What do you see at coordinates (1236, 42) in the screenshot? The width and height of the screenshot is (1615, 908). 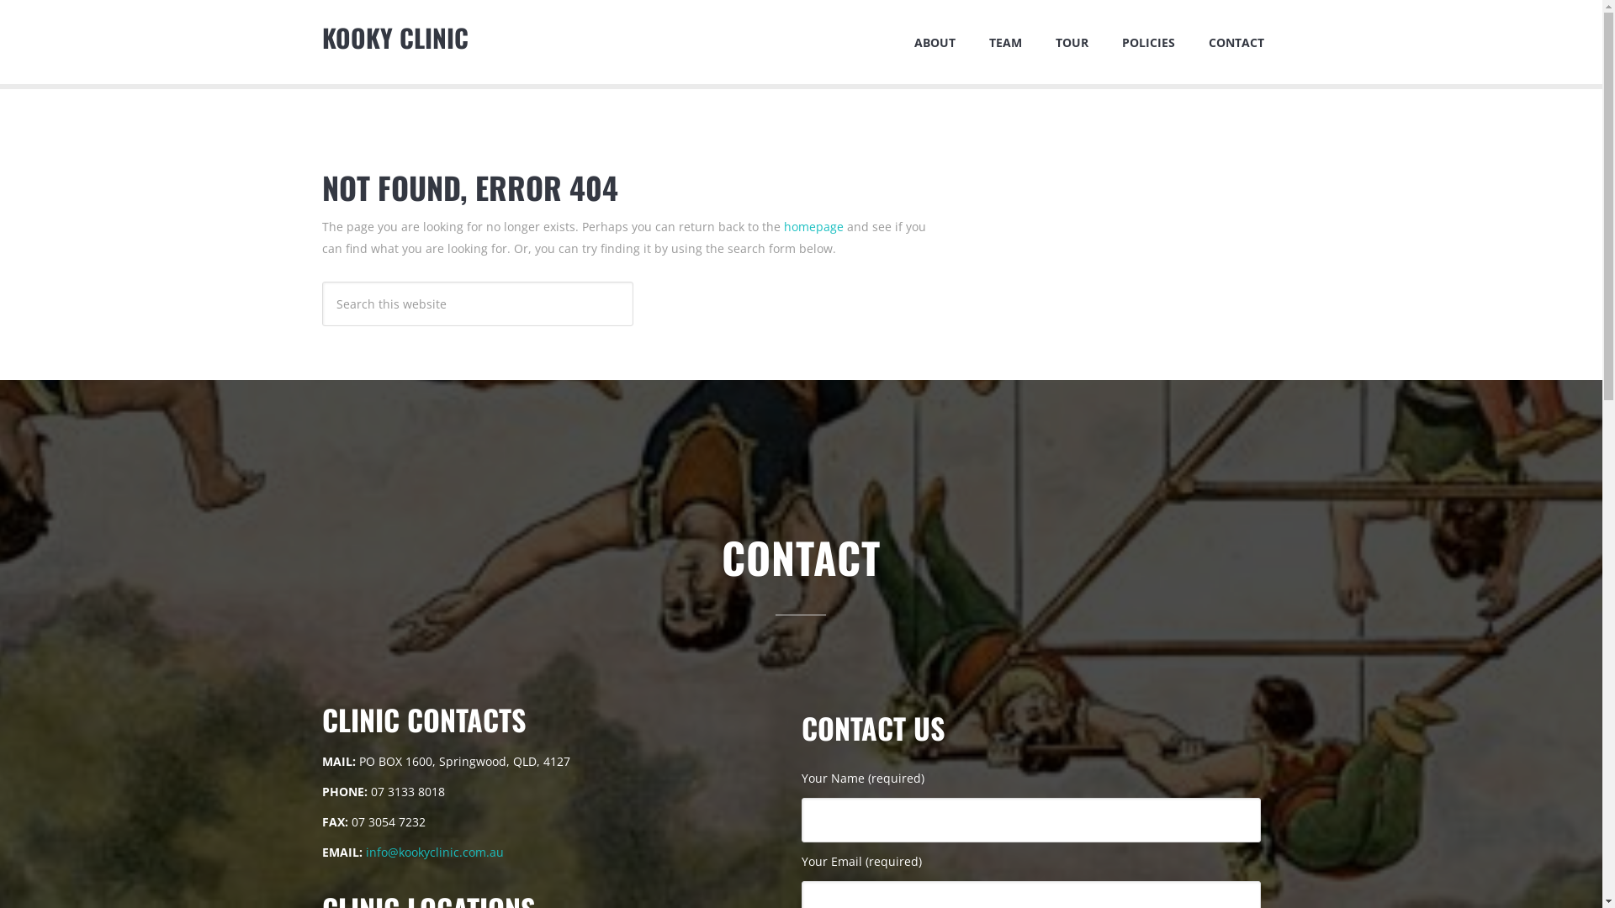 I see `CONTACT` at bounding box center [1236, 42].